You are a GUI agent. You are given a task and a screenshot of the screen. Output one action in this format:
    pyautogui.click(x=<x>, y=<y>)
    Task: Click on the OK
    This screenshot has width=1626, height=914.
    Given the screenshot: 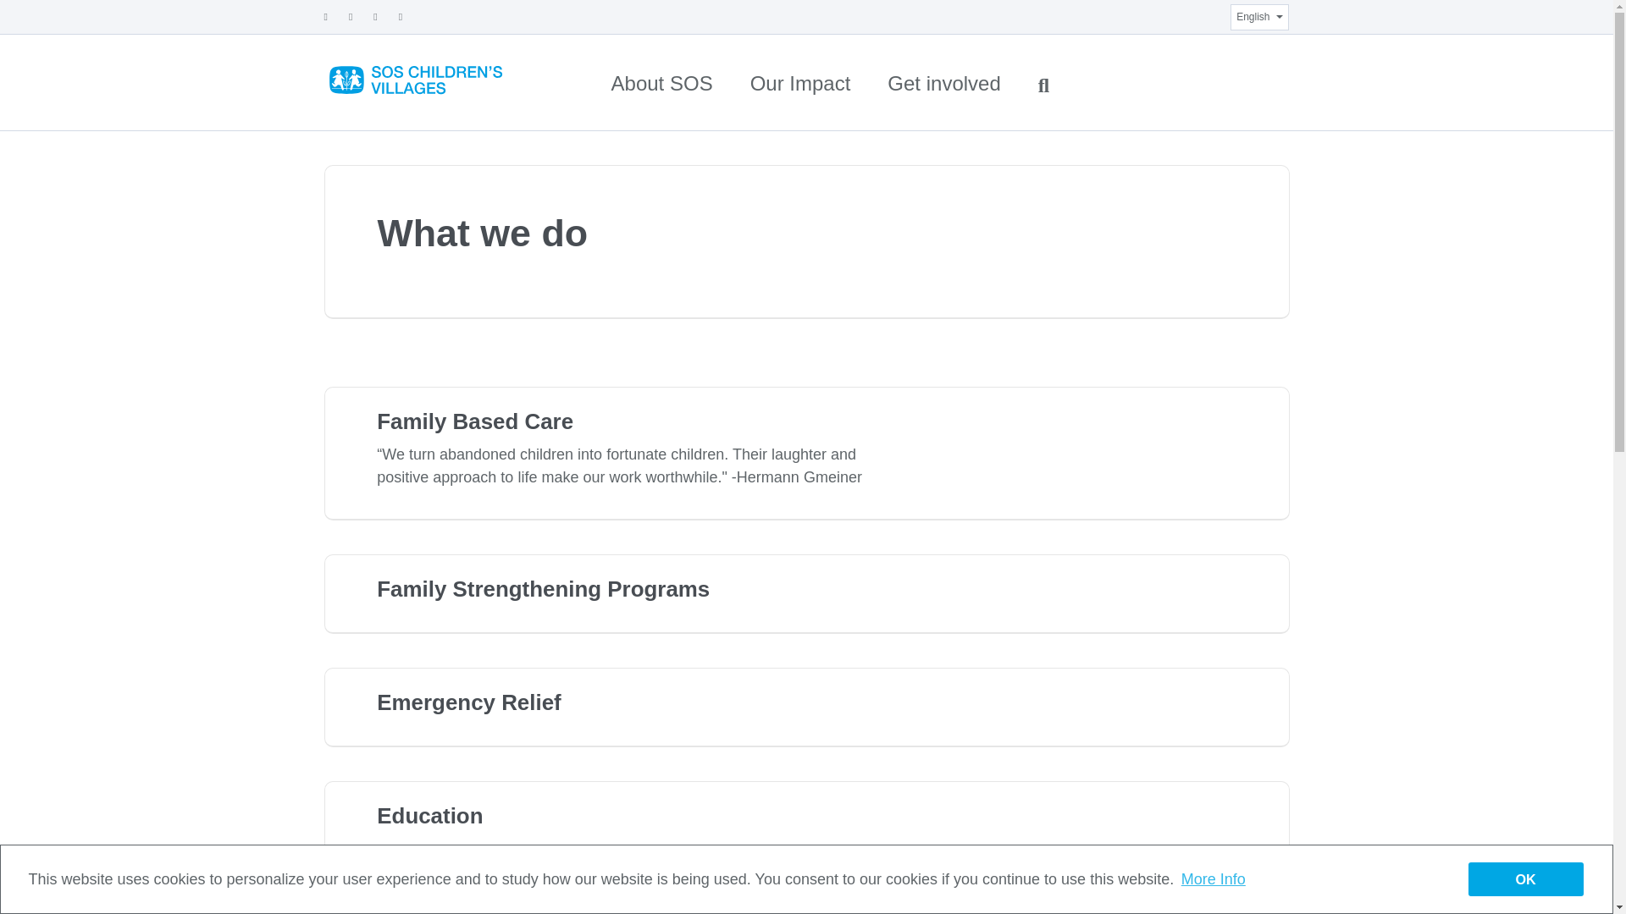 What is the action you would take?
    pyautogui.click(x=1526, y=878)
    